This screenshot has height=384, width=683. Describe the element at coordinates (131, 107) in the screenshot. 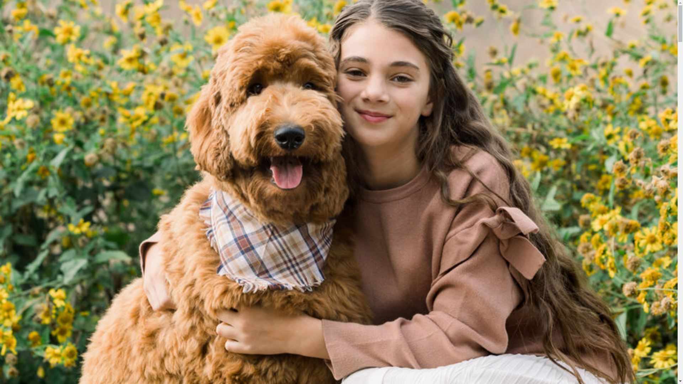

I see `ENGAGEMENTS` at that location.